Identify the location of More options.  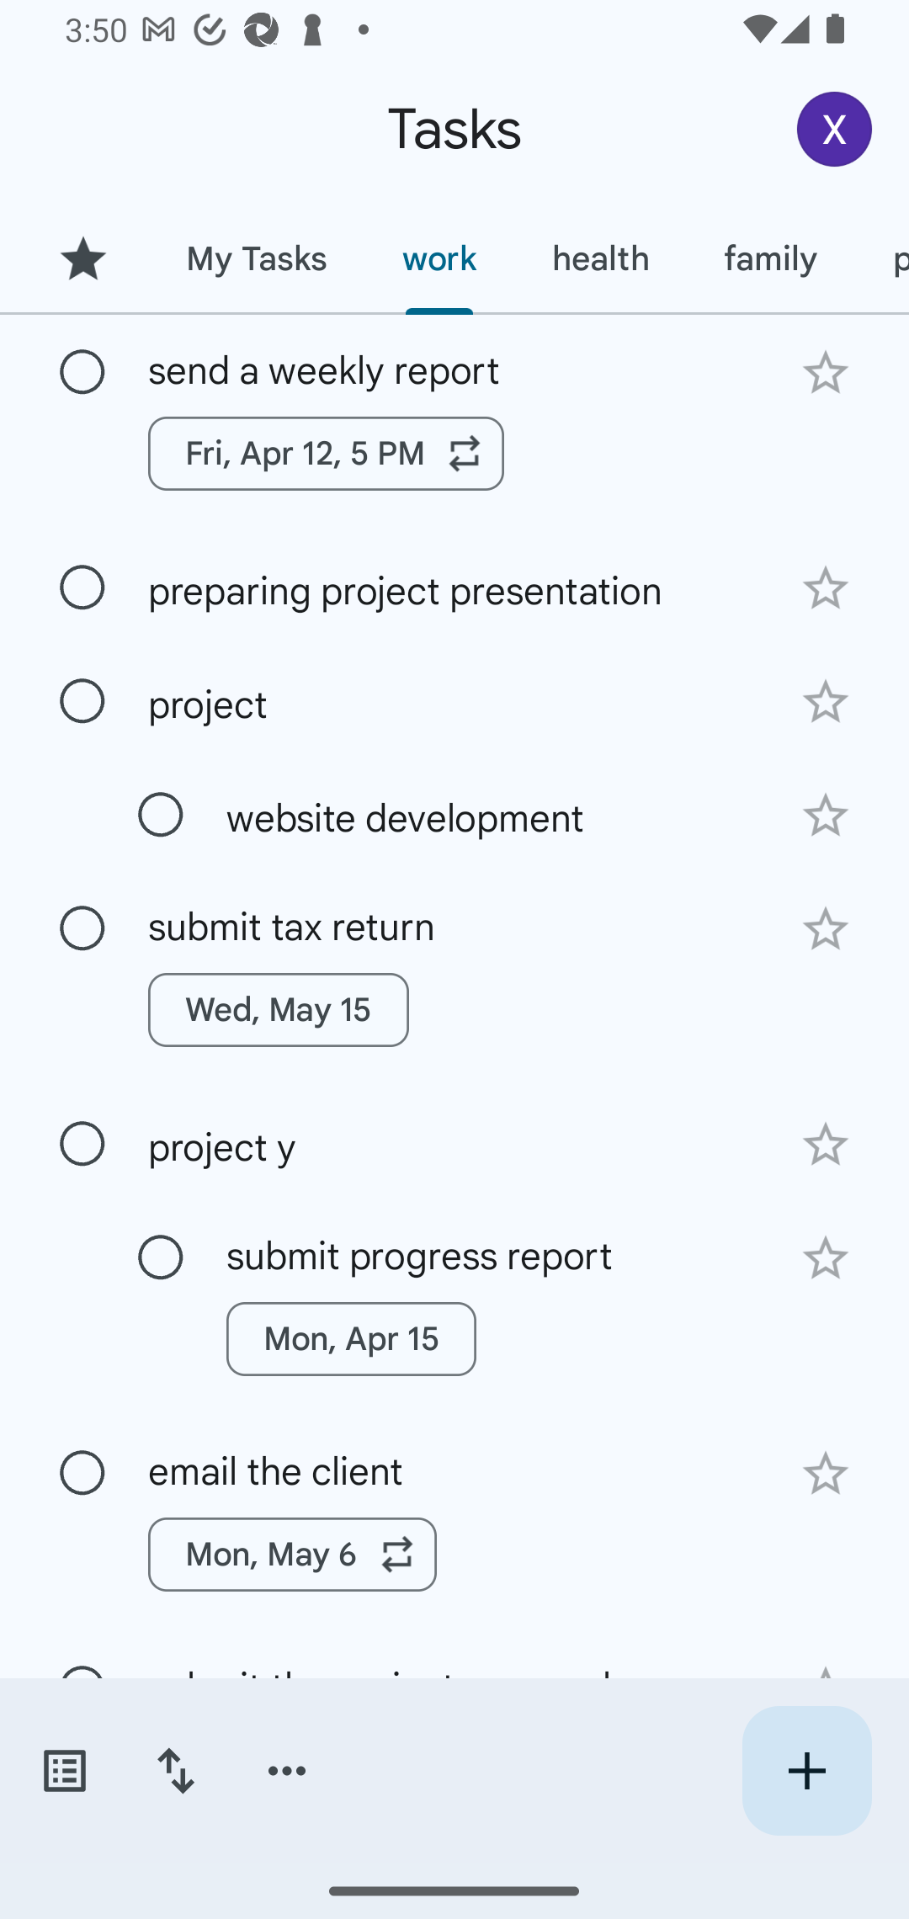
(287, 1771).